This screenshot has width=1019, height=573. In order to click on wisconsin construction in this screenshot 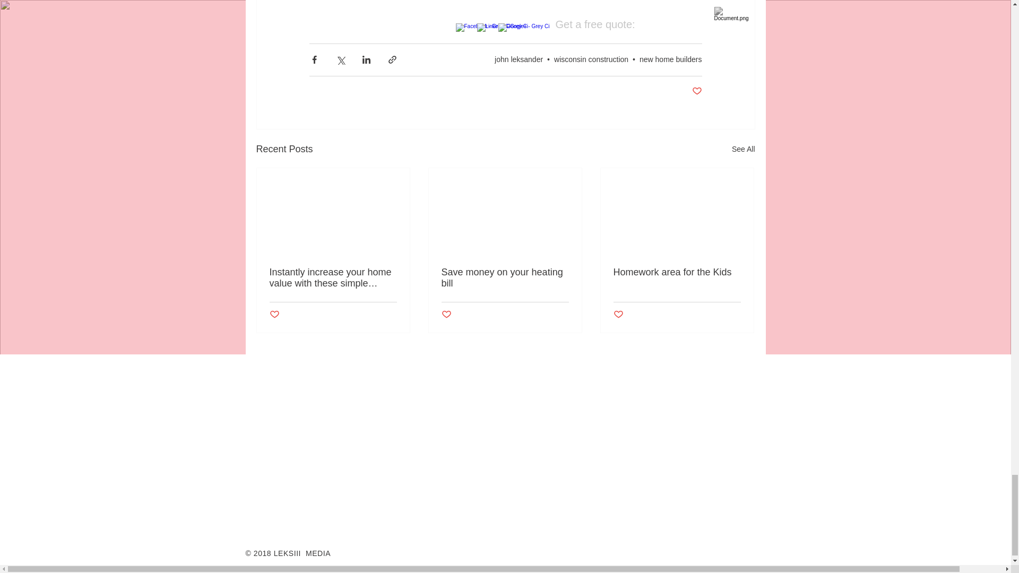, I will do `click(591, 59)`.